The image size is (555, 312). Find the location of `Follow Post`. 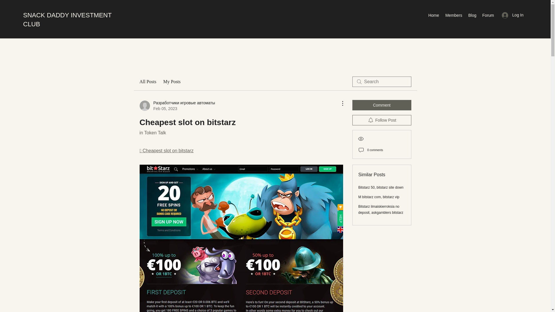

Follow Post is located at coordinates (382, 120).